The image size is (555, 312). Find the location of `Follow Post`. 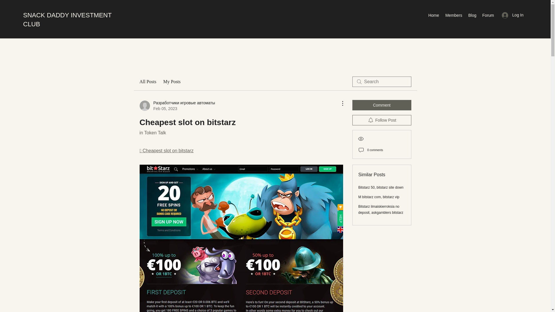

Follow Post is located at coordinates (382, 120).